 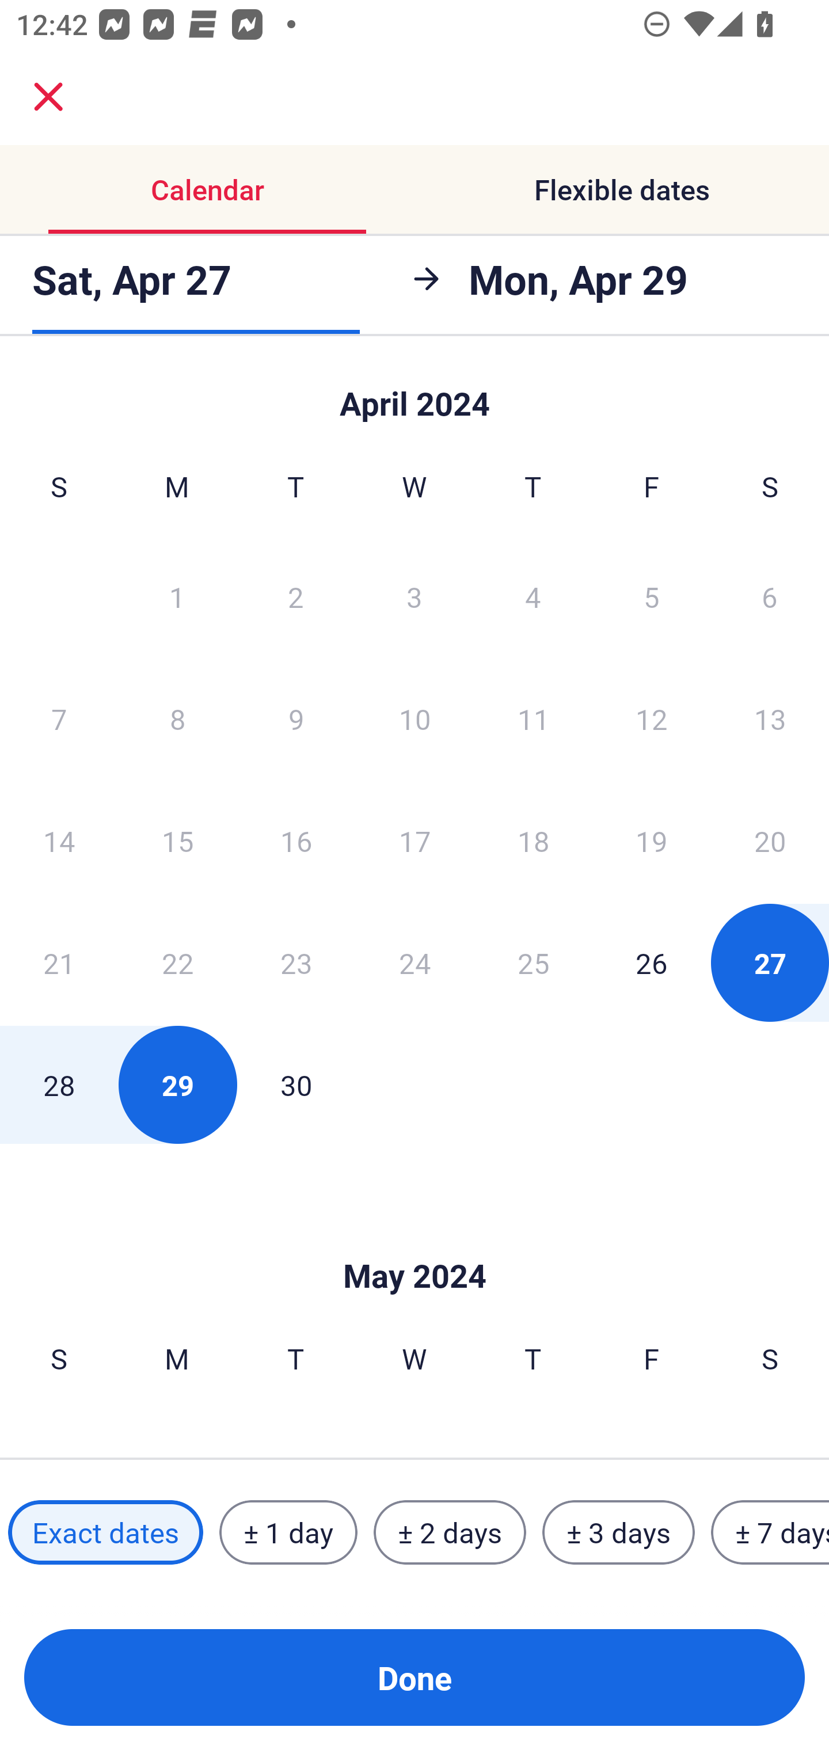 I want to click on 10 Wednesday, April 10, 2024, so click(x=414, y=718).